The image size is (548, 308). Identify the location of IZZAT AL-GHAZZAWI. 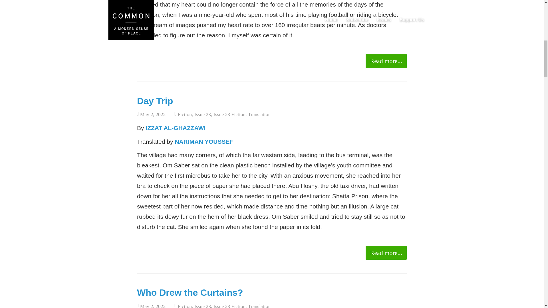
(176, 128).